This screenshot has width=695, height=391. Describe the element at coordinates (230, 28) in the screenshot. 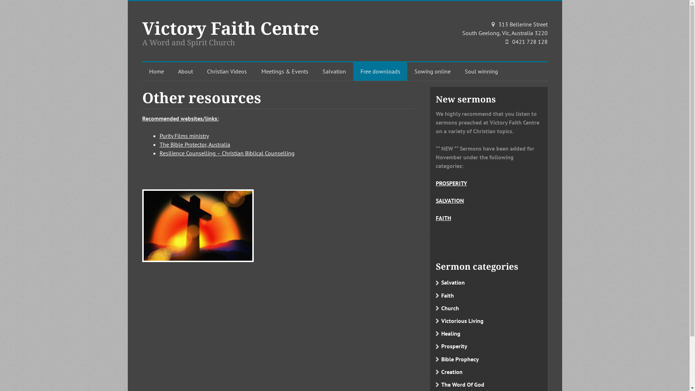

I see `Victory Faith Centre` at that location.